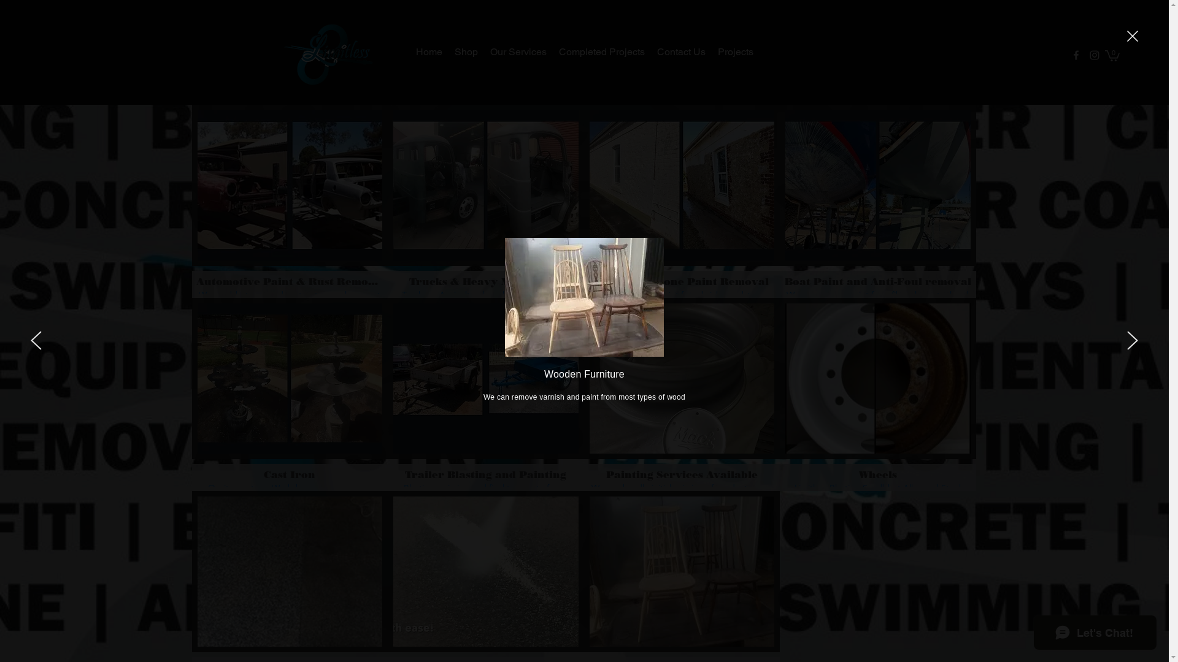 This screenshot has width=1178, height=662. I want to click on Shop, so click(466, 52).